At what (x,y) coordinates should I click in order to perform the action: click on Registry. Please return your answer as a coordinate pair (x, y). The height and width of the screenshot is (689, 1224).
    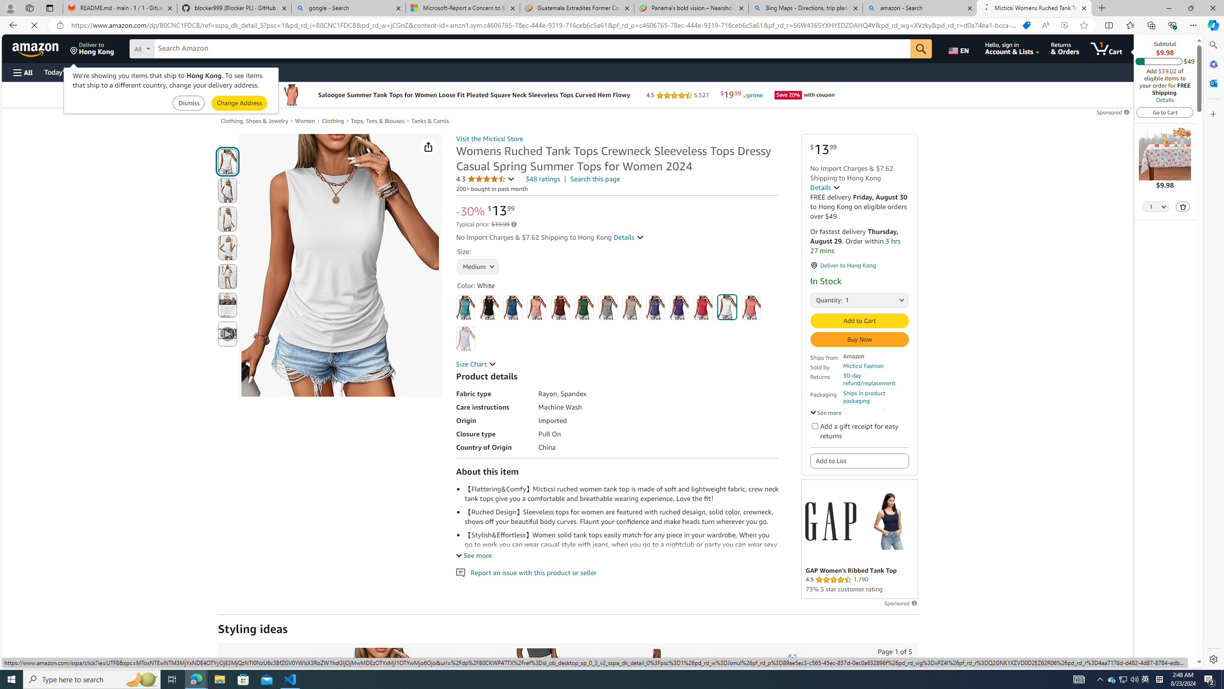
    Looking at the image, I should click on (172, 72).